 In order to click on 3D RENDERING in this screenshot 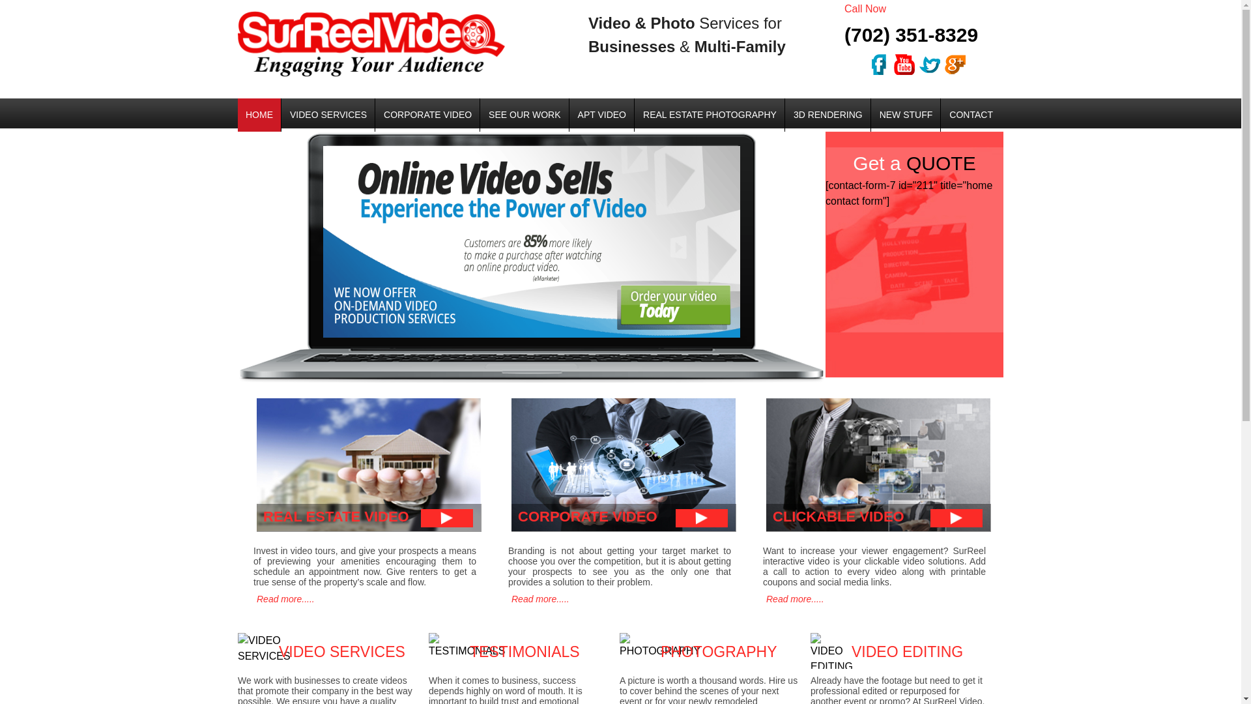, I will do `click(827, 115)`.